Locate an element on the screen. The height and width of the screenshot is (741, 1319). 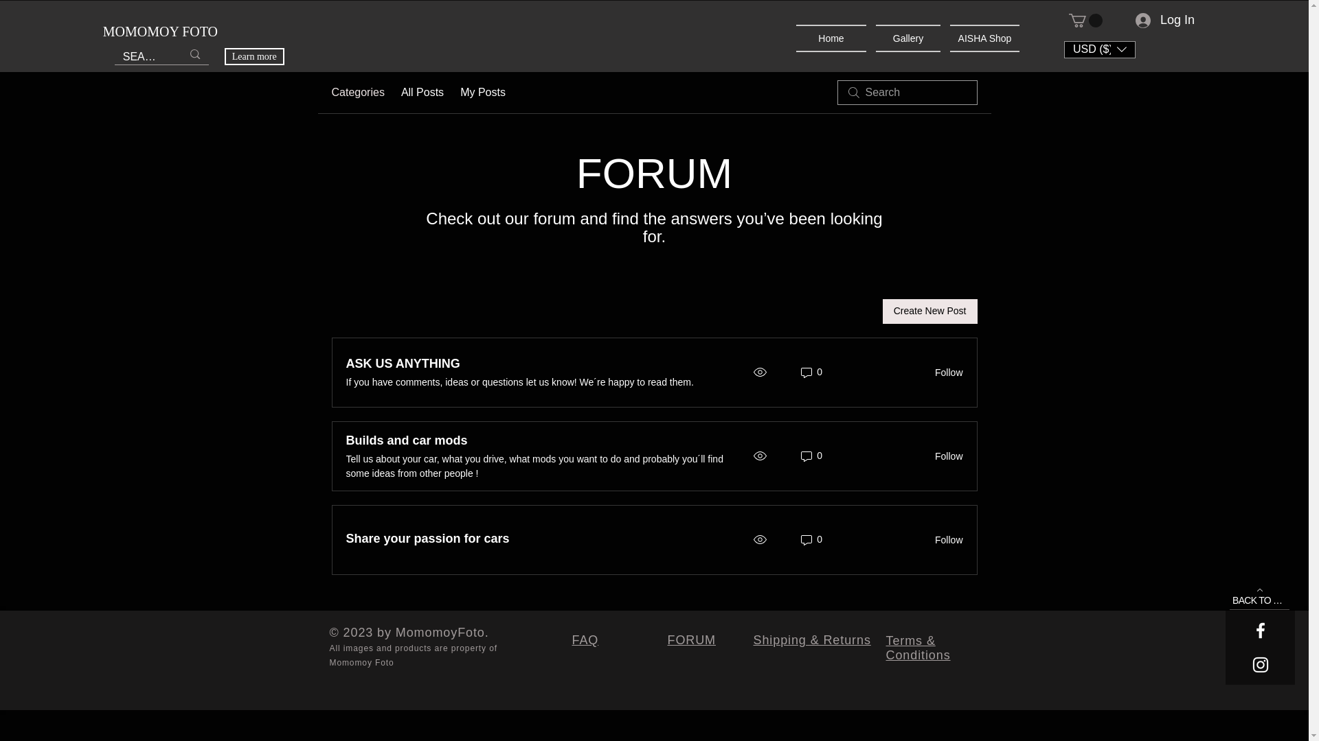
BACK TO TOP is located at coordinates (1259, 596).